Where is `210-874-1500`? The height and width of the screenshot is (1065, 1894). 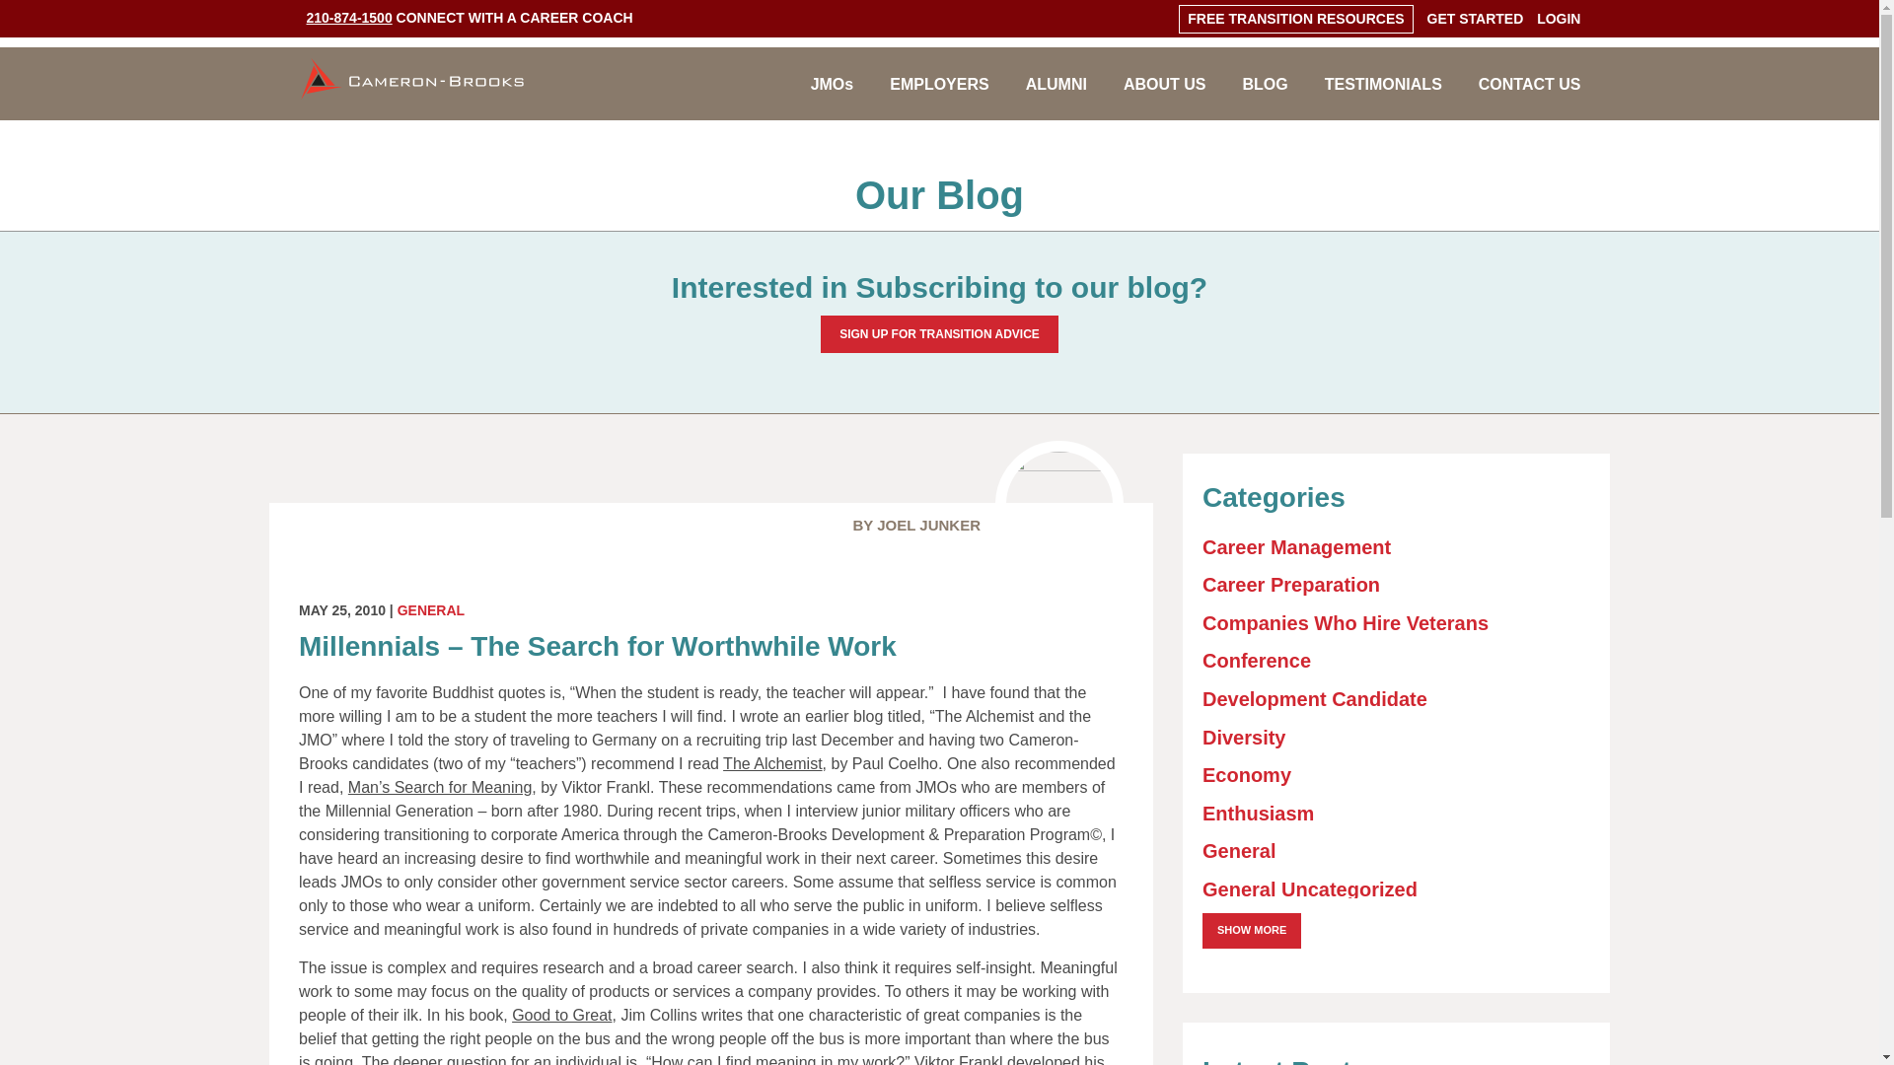 210-874-1500 is located at coordinates (348, 17).